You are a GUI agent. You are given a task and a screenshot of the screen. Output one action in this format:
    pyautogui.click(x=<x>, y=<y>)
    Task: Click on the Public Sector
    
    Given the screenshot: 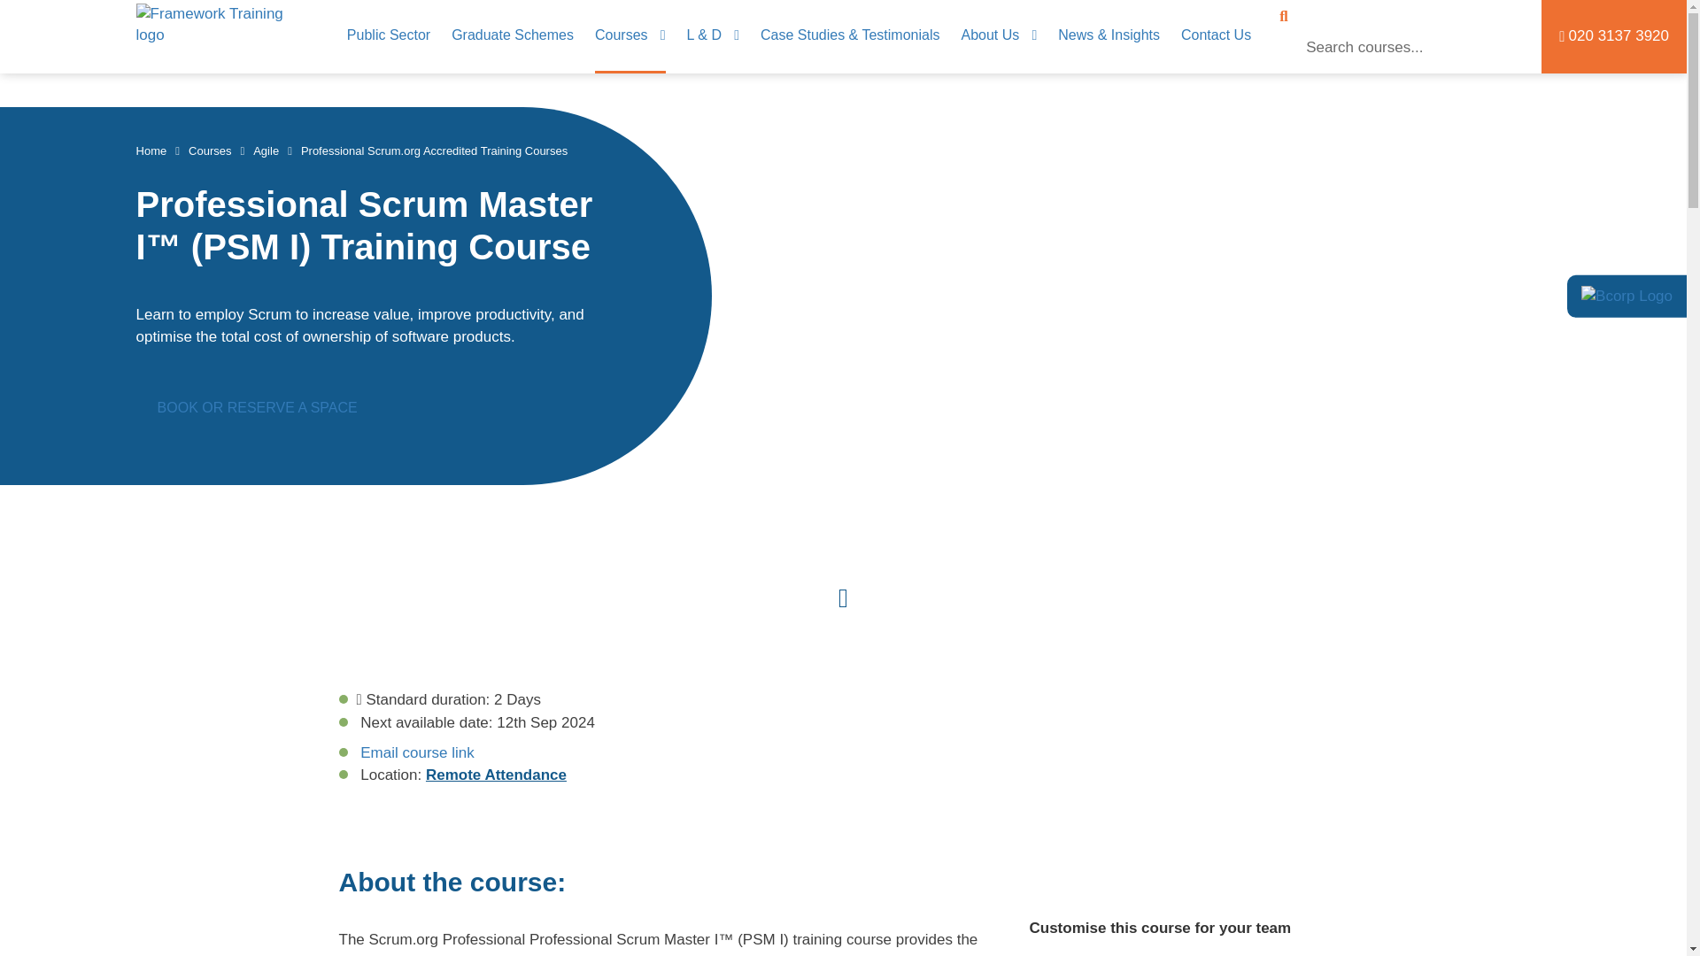 What is the action you would take?
    pyautogui.click(x=388, y=35)
    